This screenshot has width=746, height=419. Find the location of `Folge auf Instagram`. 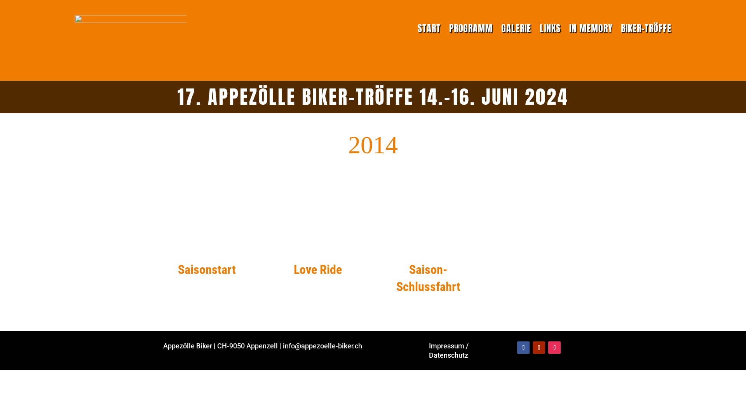

Folge auf Instagram is located at coordinates (554, 348).